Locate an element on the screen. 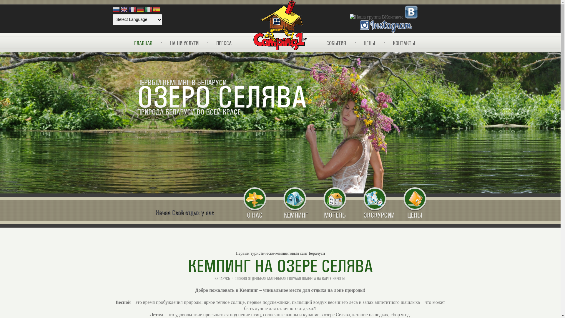 This screenshot has height=318, width=565. French is located at coordinates (132, 10).